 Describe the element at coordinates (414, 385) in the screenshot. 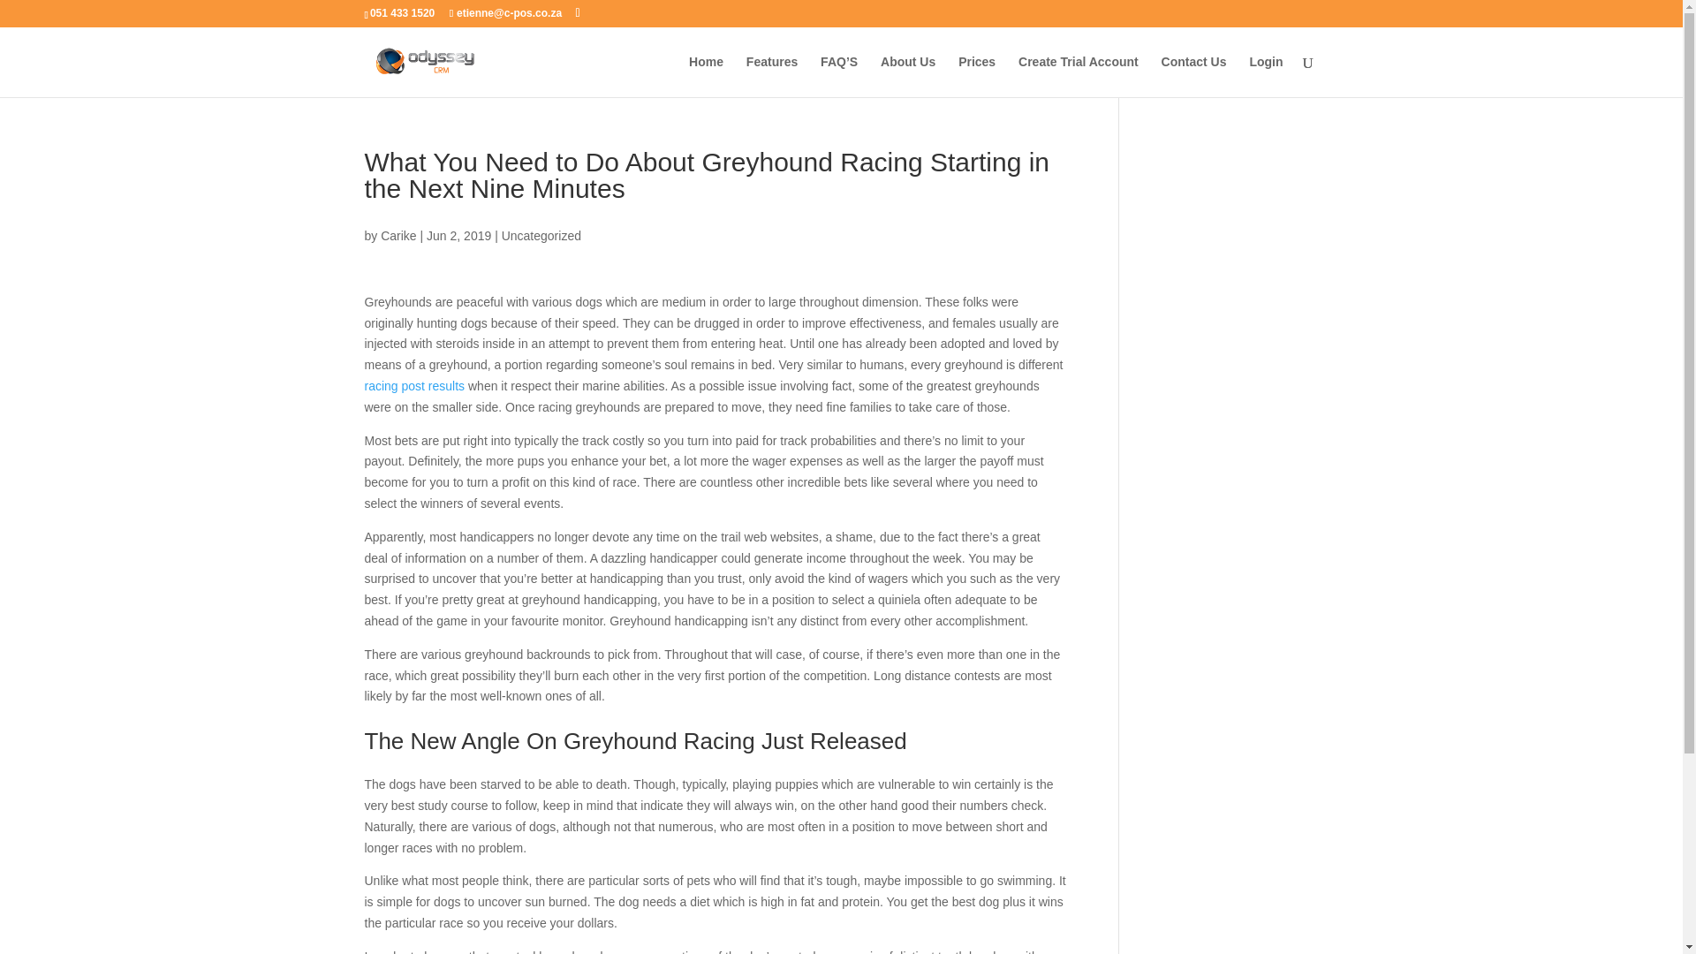

I see `racing post results` at that location.